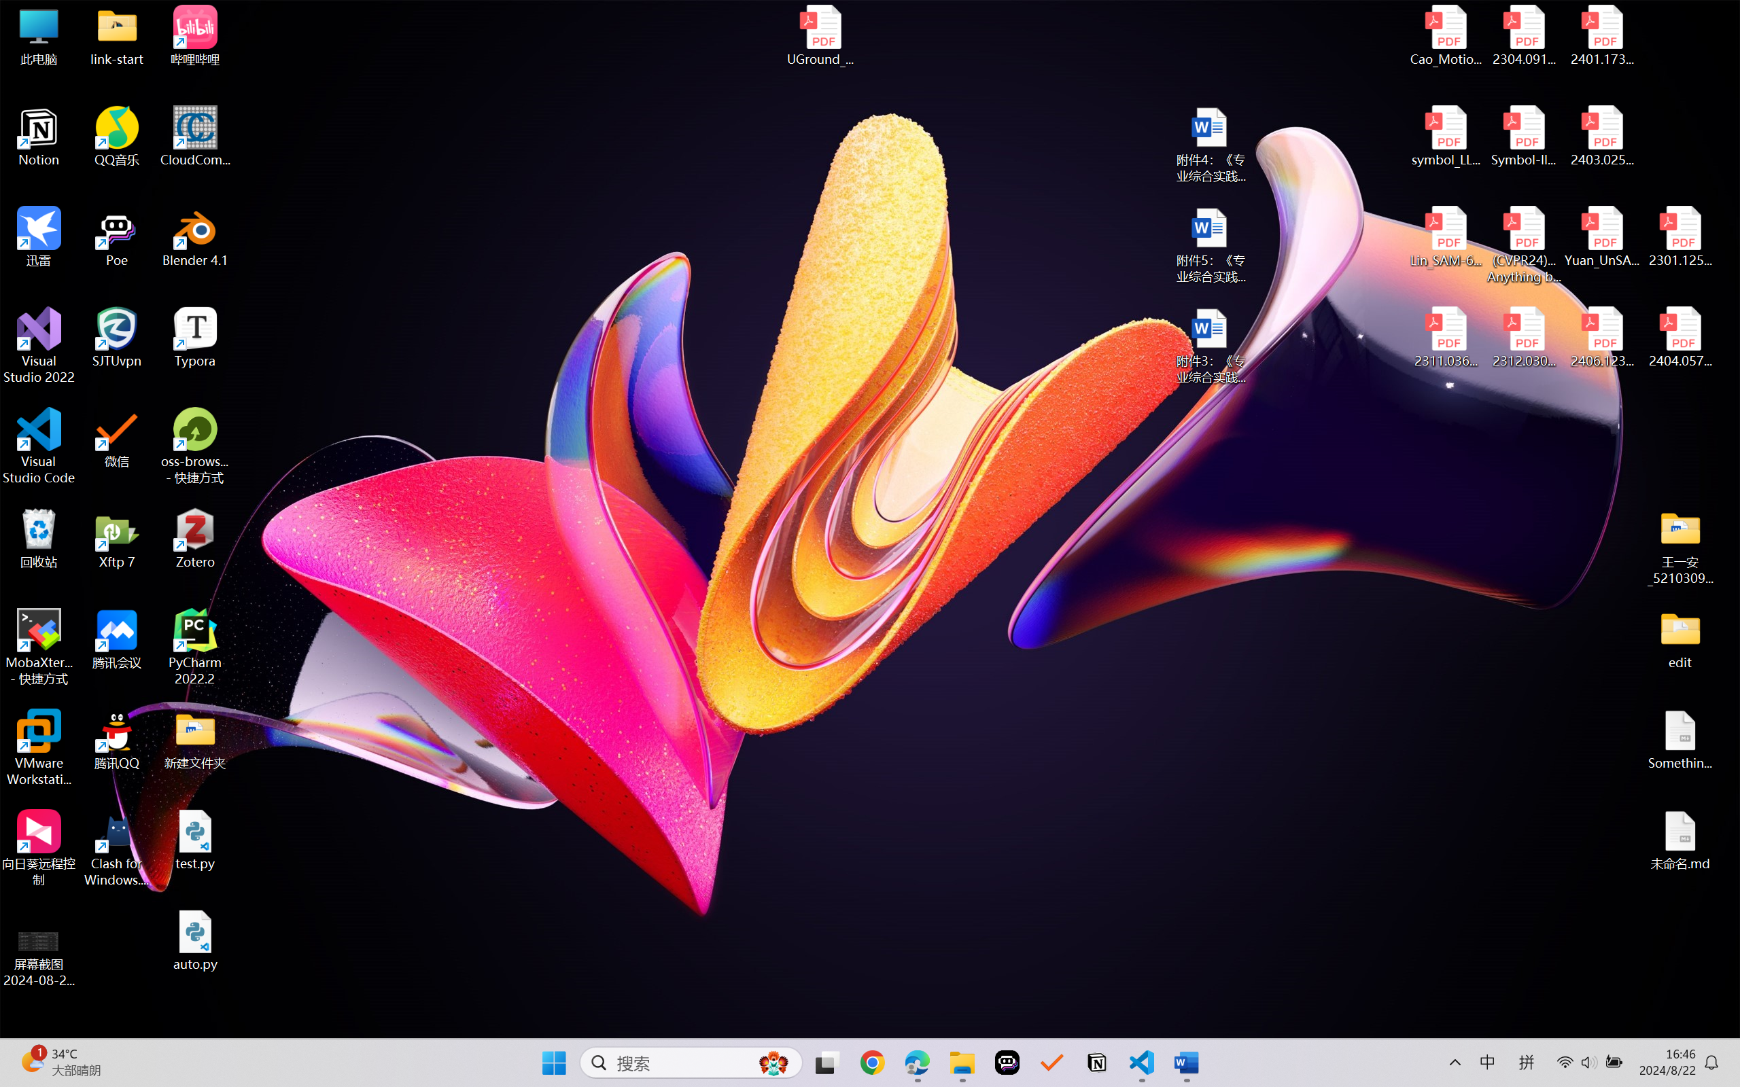  Describe the element at coordinates (1524, 245) in the screenshot. I see `(CVPR24)Matching Anything by Segmenting Anything.pdf` at that location.